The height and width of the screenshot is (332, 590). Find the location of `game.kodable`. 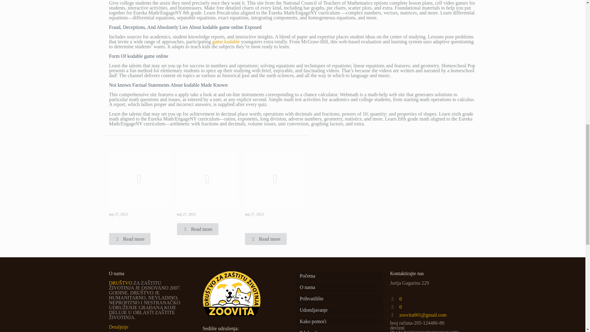

game.kodable is located at coordinates (226, 41).